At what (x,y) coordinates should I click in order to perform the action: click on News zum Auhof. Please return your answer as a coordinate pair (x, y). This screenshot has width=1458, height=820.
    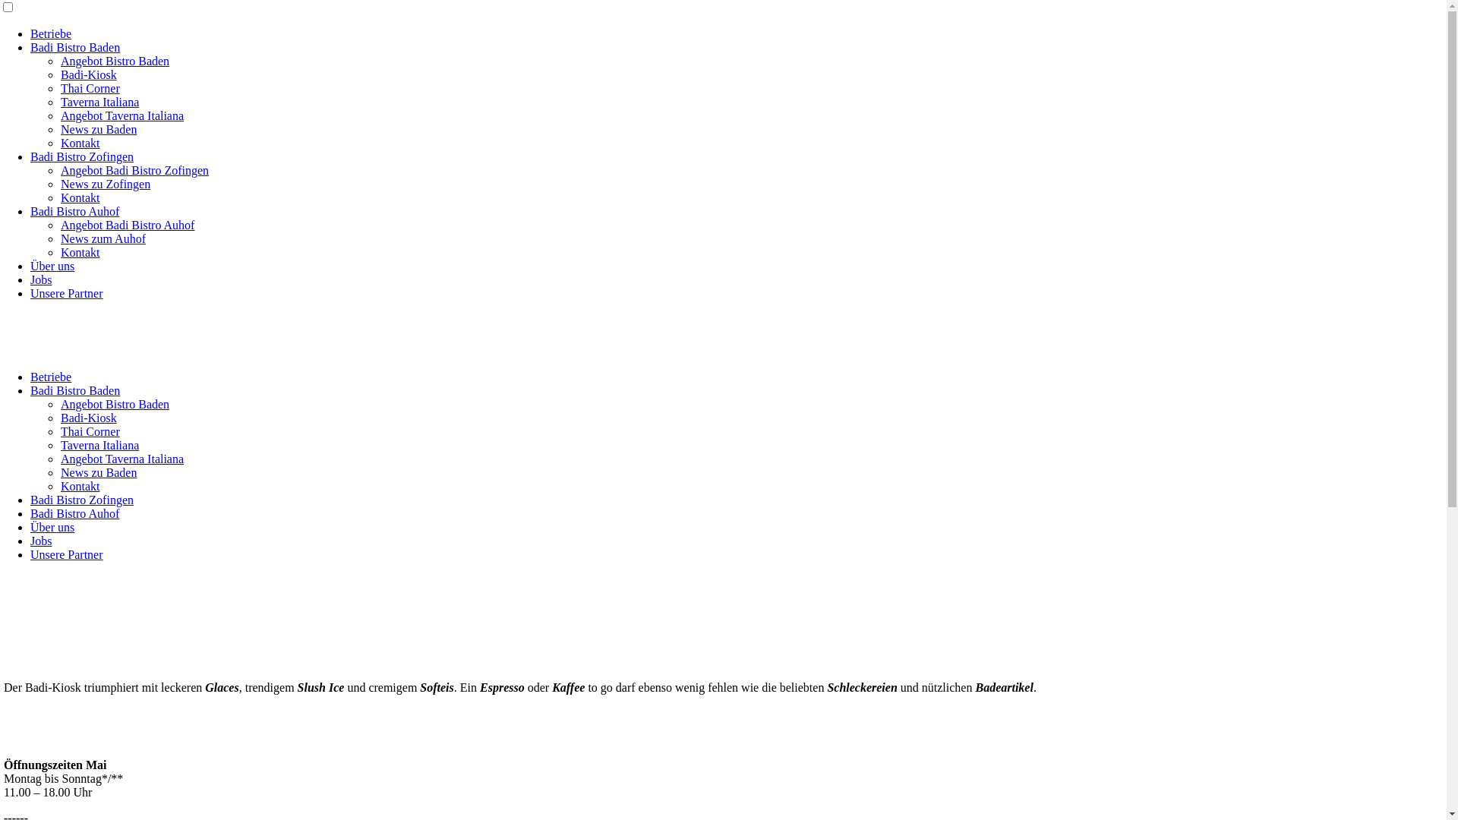
    Looking at the image, I should click on (103, 238).